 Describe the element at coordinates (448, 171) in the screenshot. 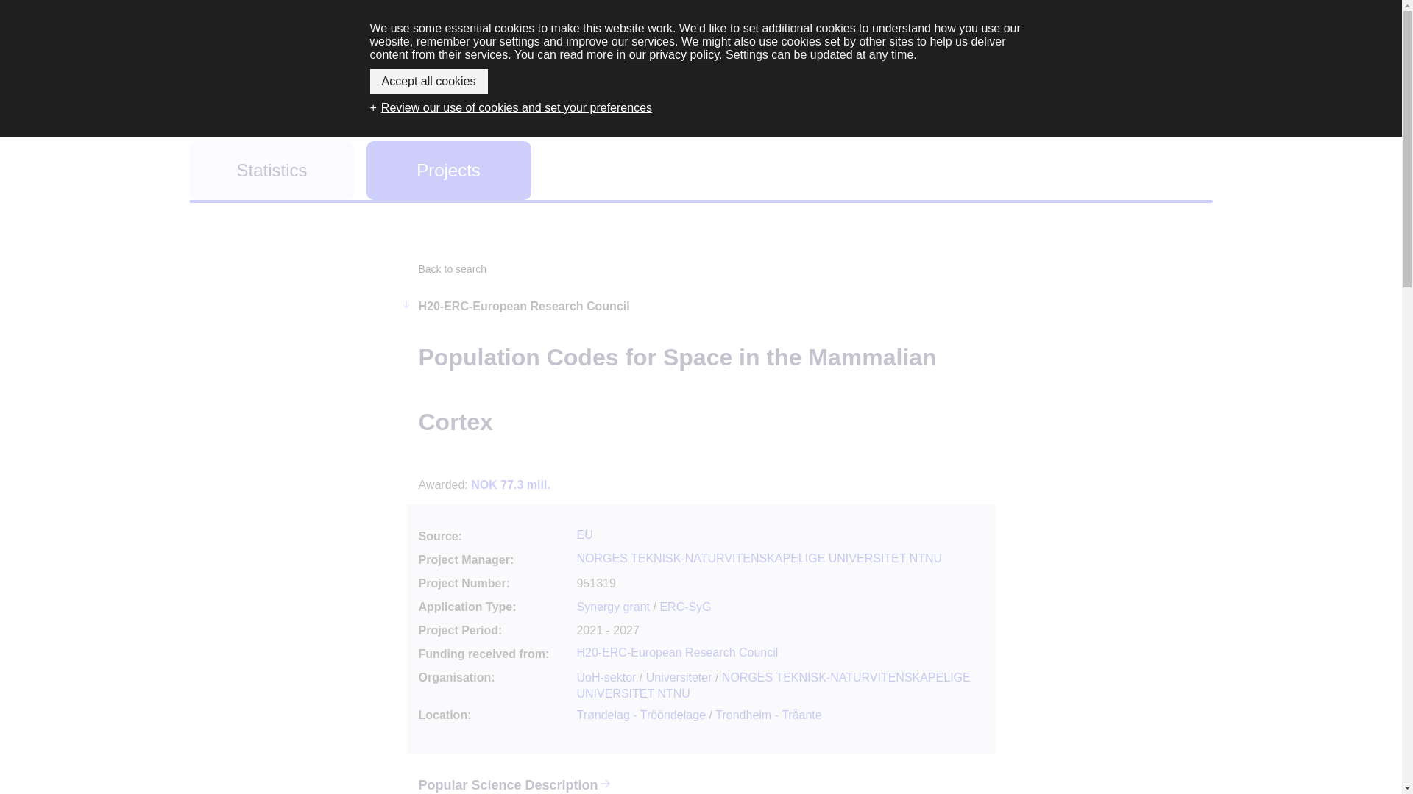

I see `Projects` at that location.